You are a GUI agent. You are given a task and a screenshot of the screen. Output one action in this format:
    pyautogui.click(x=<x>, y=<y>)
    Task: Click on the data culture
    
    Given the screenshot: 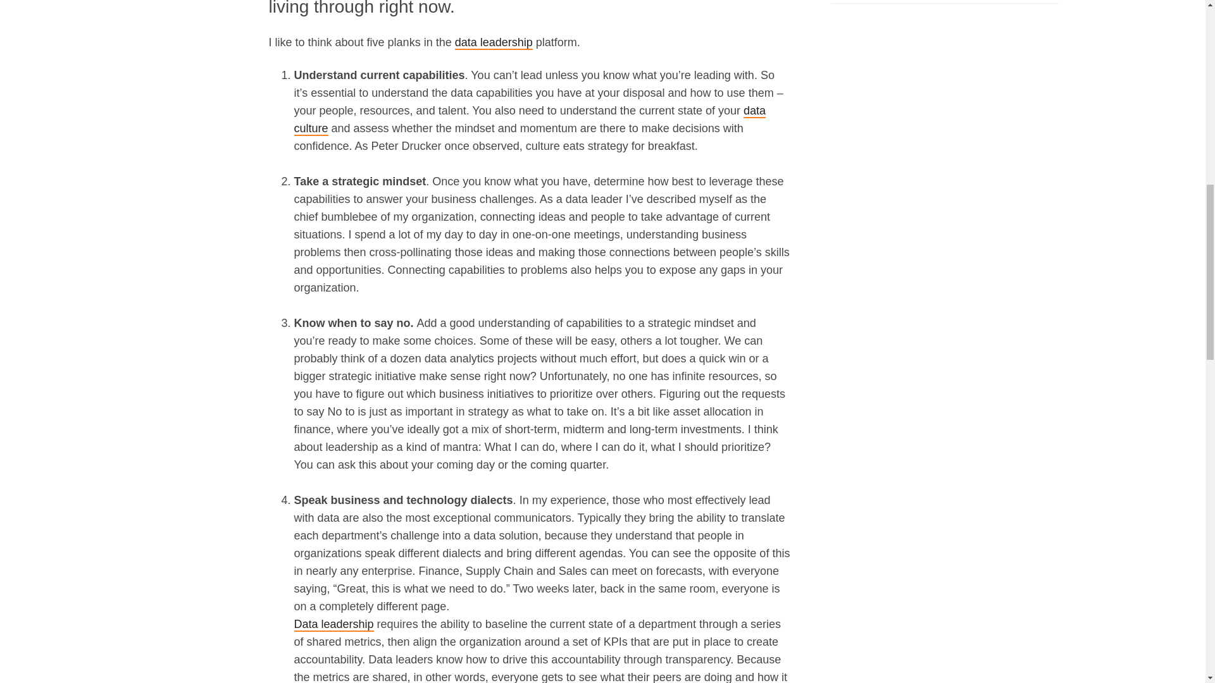 What is the action you would take?
    pyautogui.click(x=529, y=120)
    